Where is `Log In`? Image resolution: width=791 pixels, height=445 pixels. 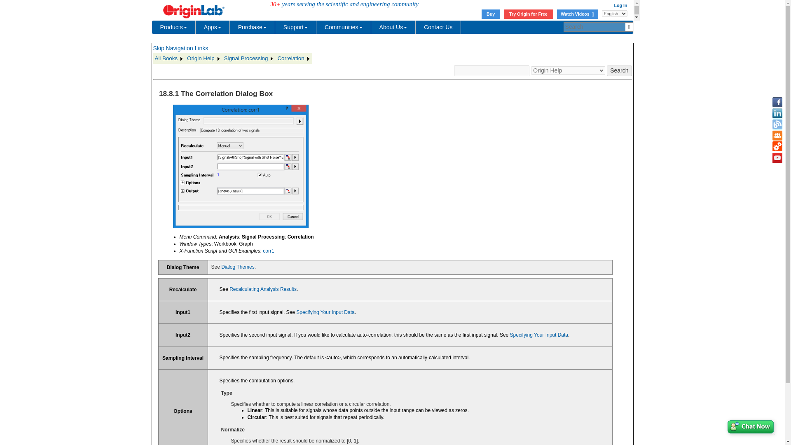
Log In is located at coordinates (620, 5).